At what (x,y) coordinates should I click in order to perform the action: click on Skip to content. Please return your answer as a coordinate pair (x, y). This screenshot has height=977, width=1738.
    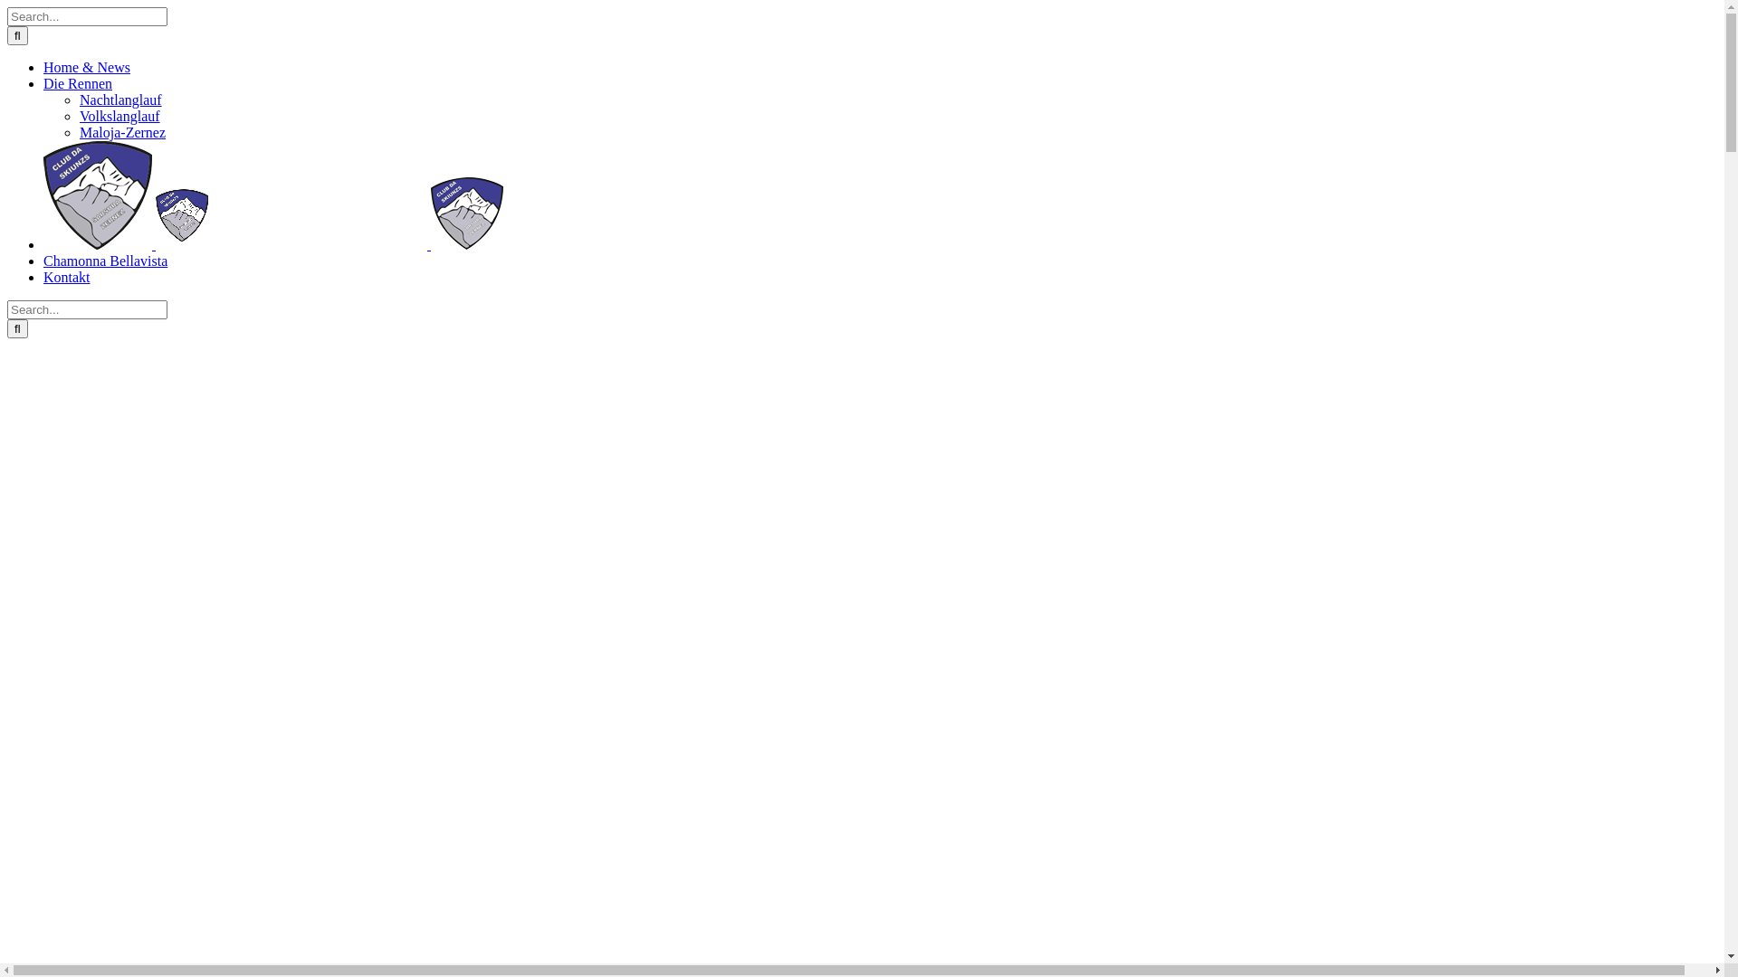
    Looking at the image, I should click on (7, 7).